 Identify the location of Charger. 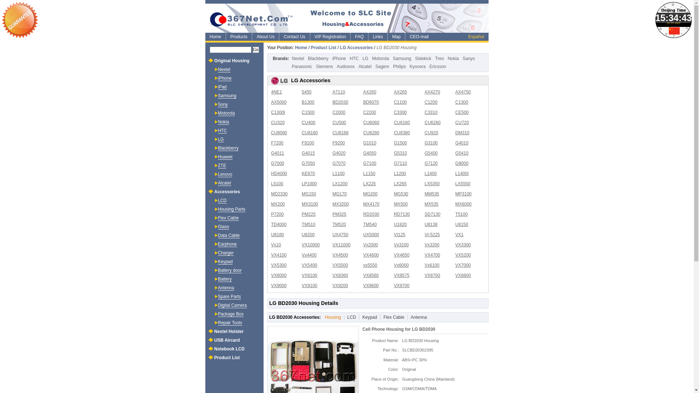
(226, 253).